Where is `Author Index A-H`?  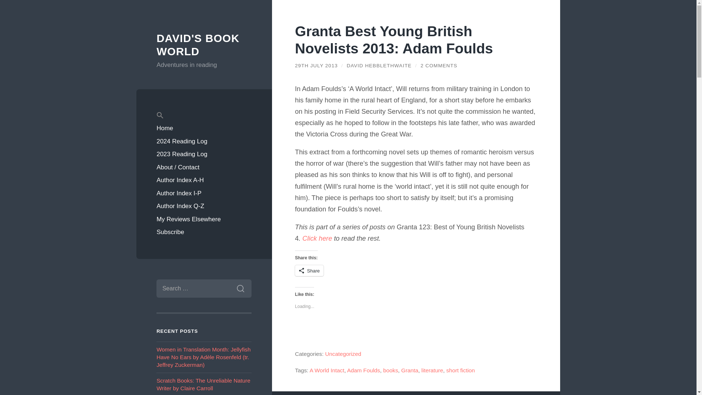 Author Index A-H is located at coordinates (204, 180).